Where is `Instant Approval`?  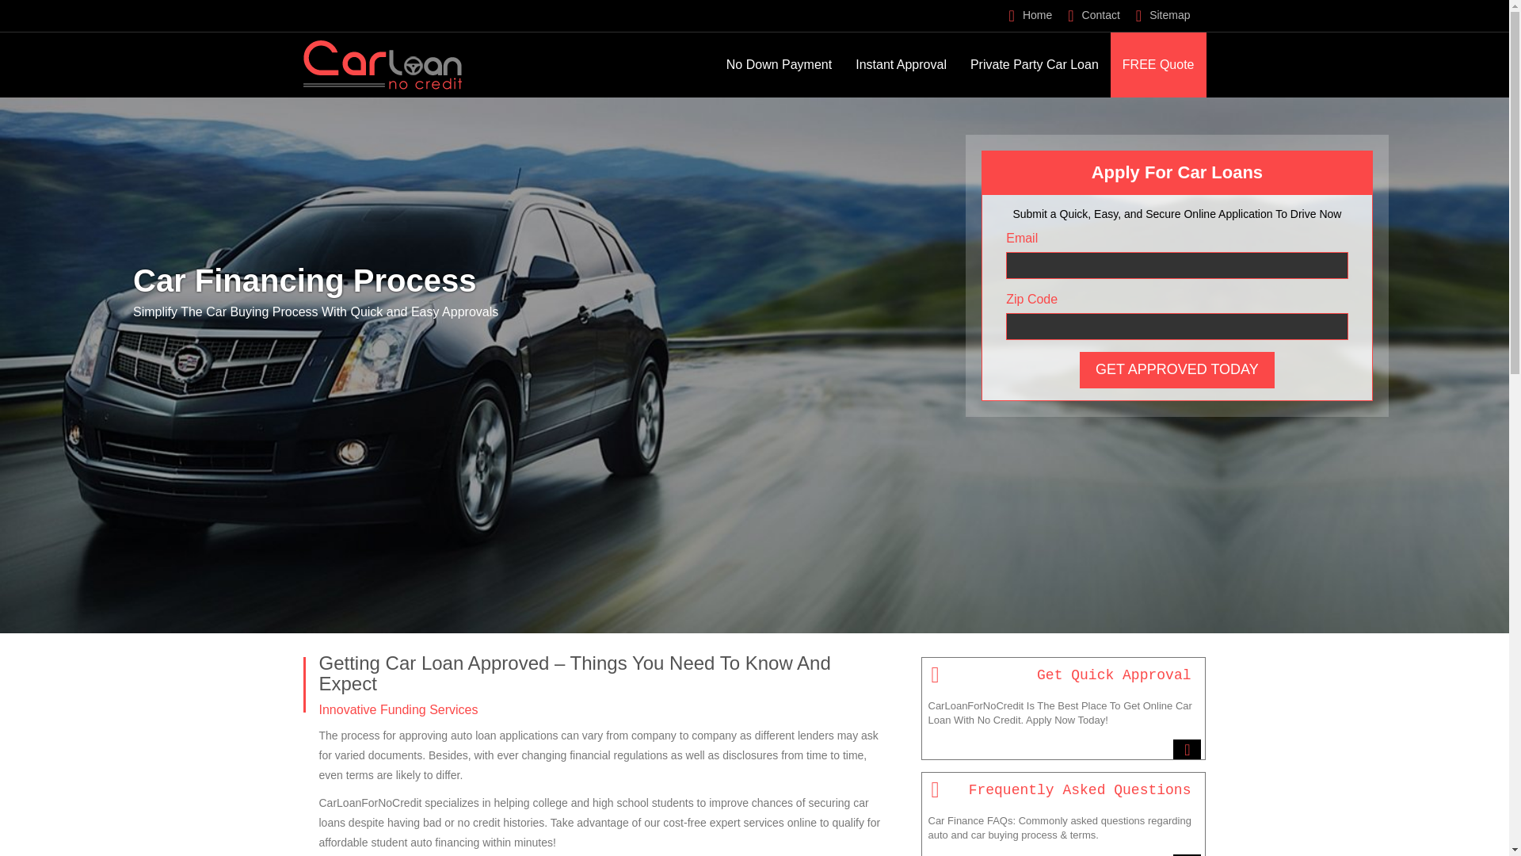
Instant Approval is located at coordinates (901, 65).